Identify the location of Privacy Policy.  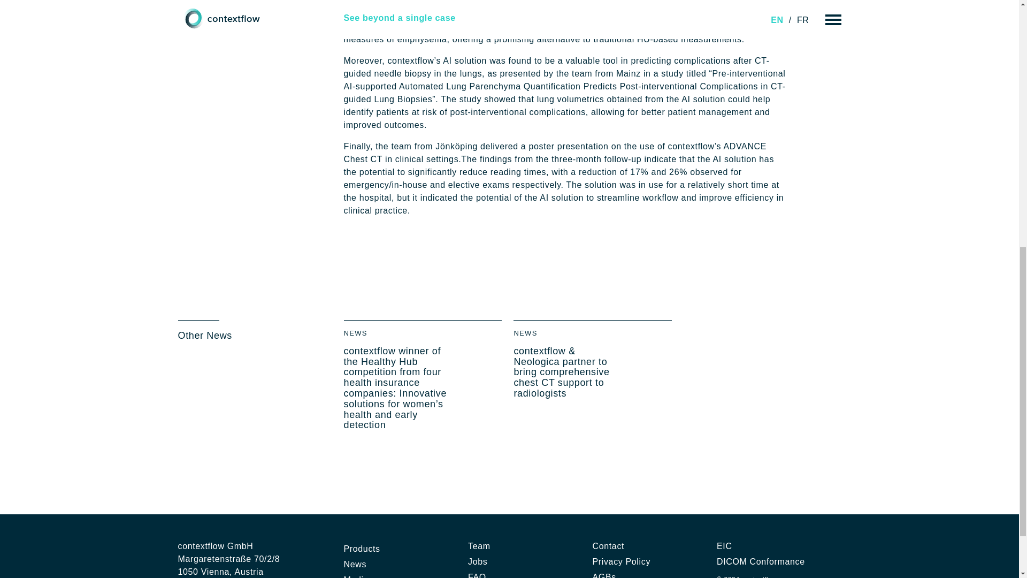
(622, 561).